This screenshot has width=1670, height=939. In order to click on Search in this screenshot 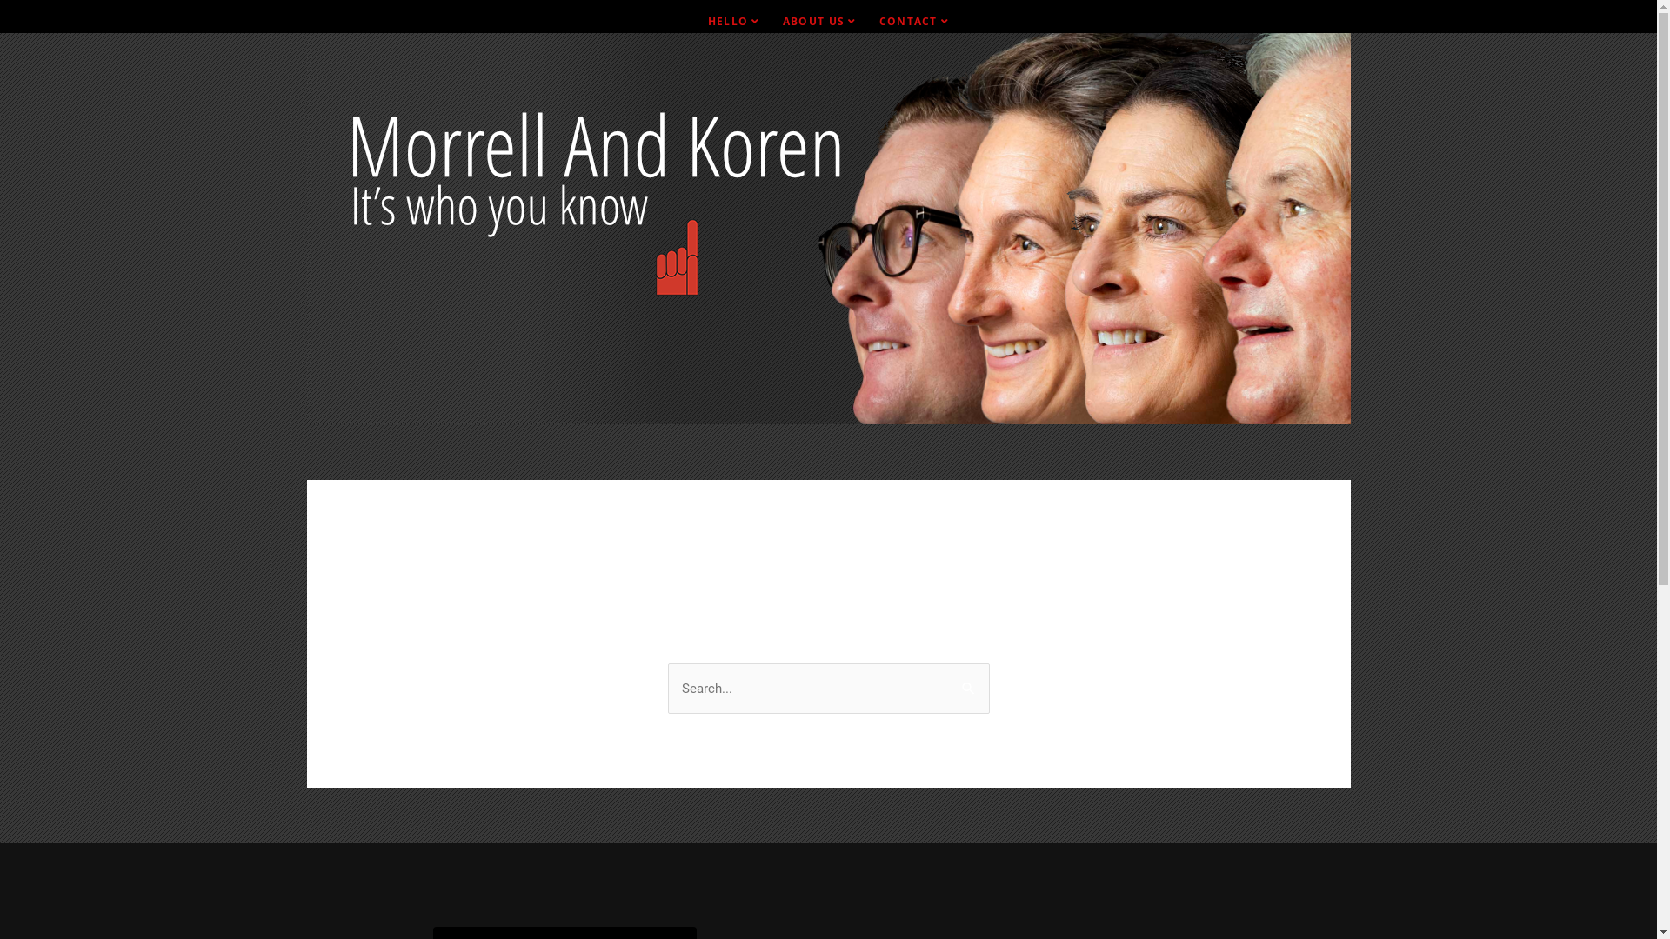, I will do `click(969, 682)`.